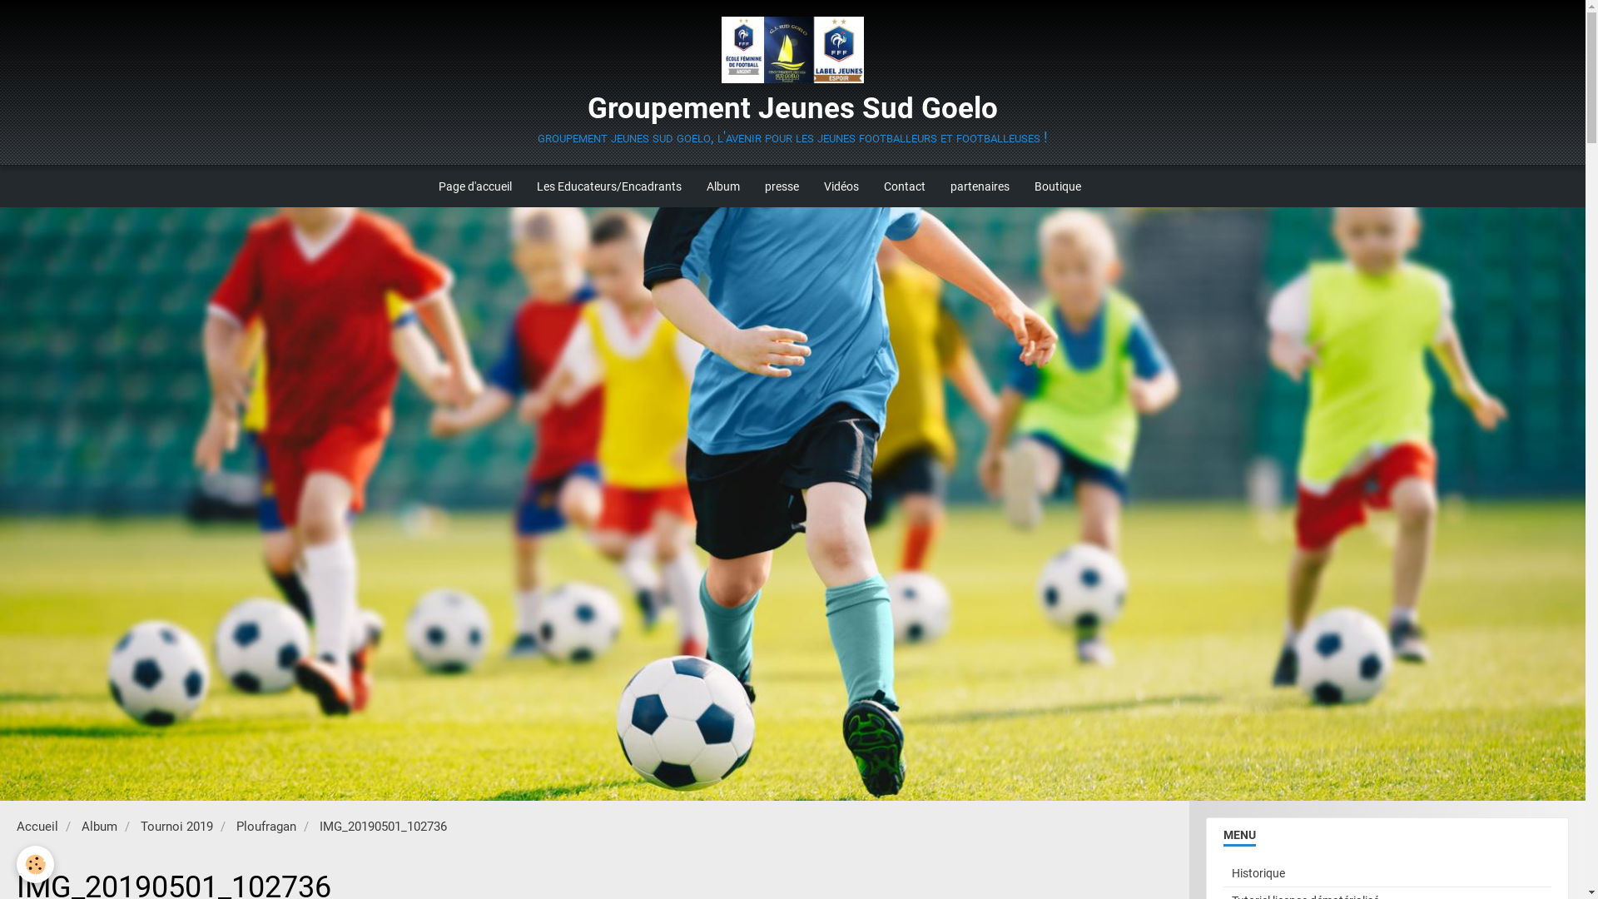 Image resolution: width=1598 pixels, height=899 pixels. What do you see at coordinates (1387, 873) in the screenshot?
I see `Historique` at bounding box center [1387, 873].